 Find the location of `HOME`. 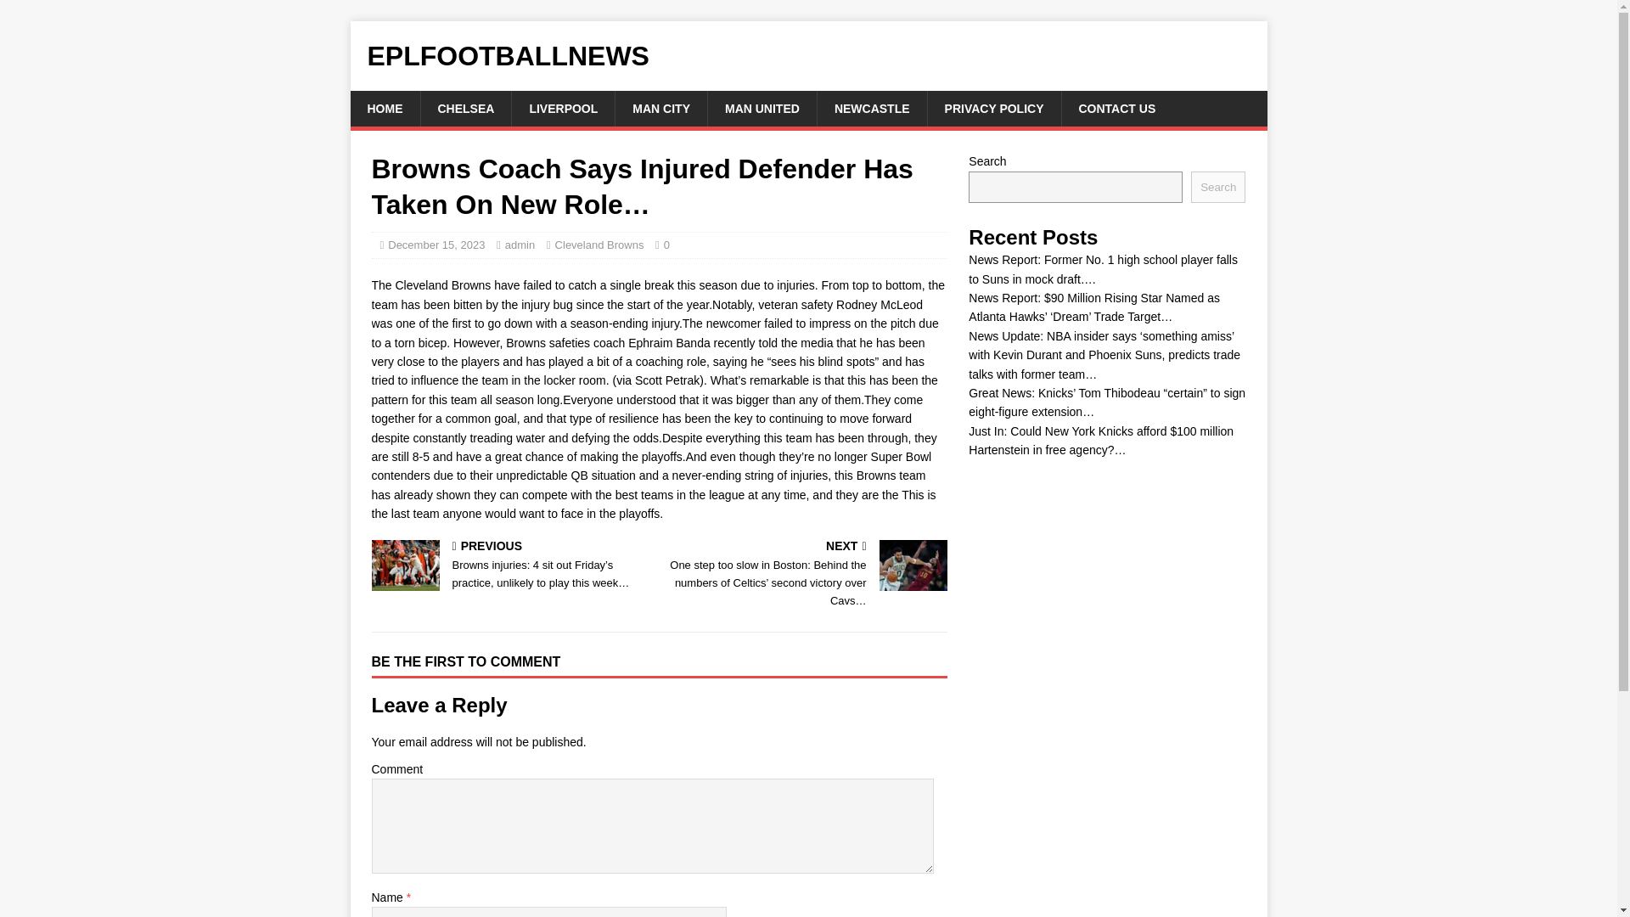

HOME is located at coordinates (384, 109).